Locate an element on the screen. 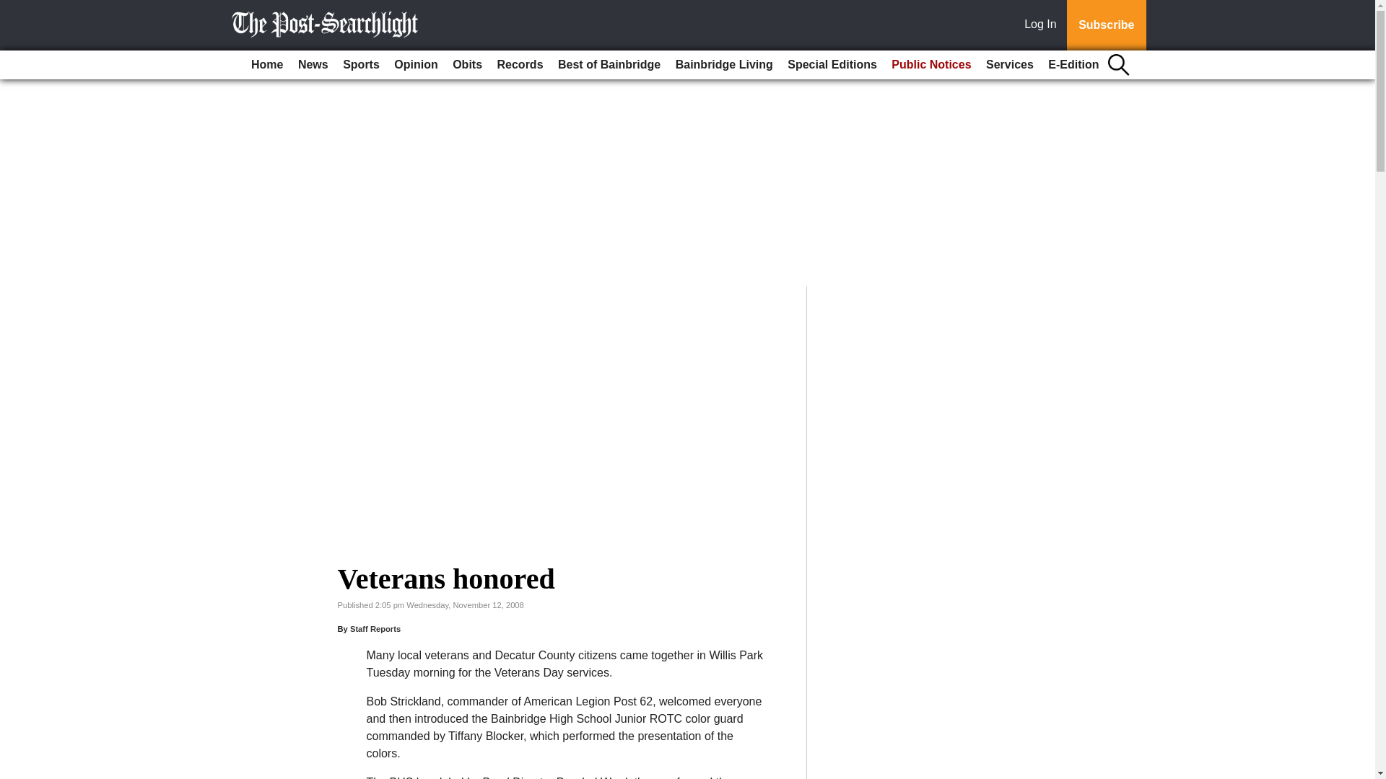 The width and height of the screenshot is (1386, 779). E-Edition is located at coordinates (1073, 65).